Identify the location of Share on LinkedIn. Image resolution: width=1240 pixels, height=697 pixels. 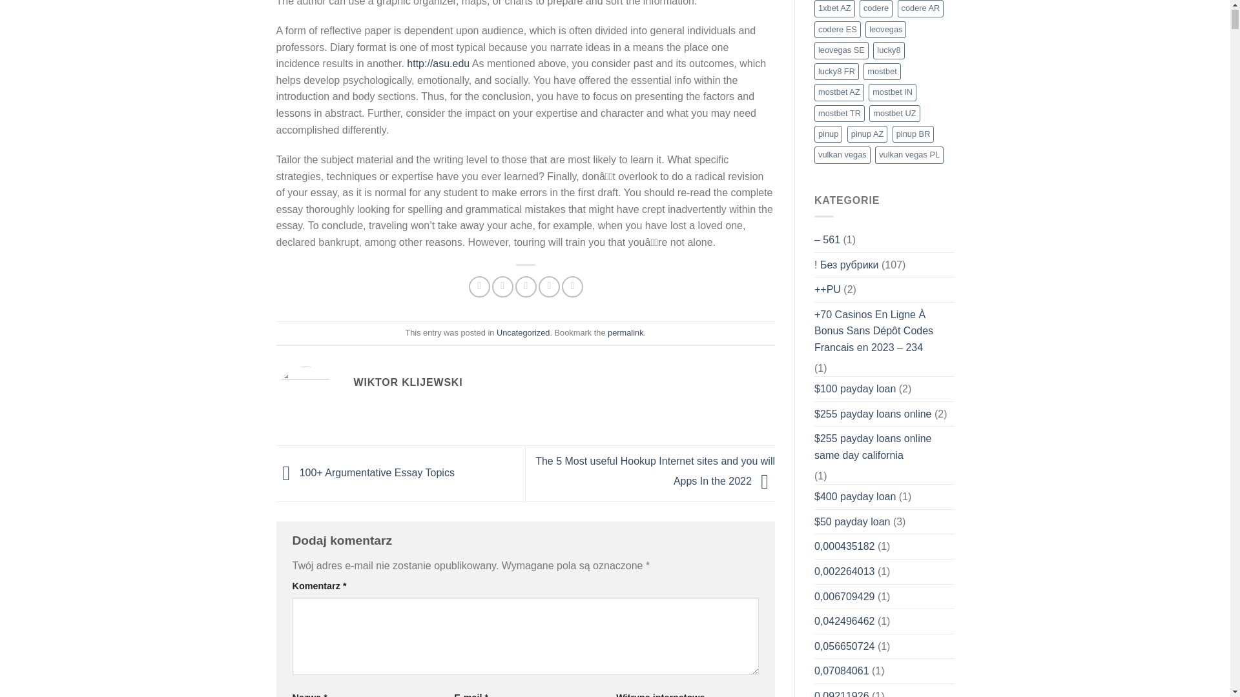
(572, 287).